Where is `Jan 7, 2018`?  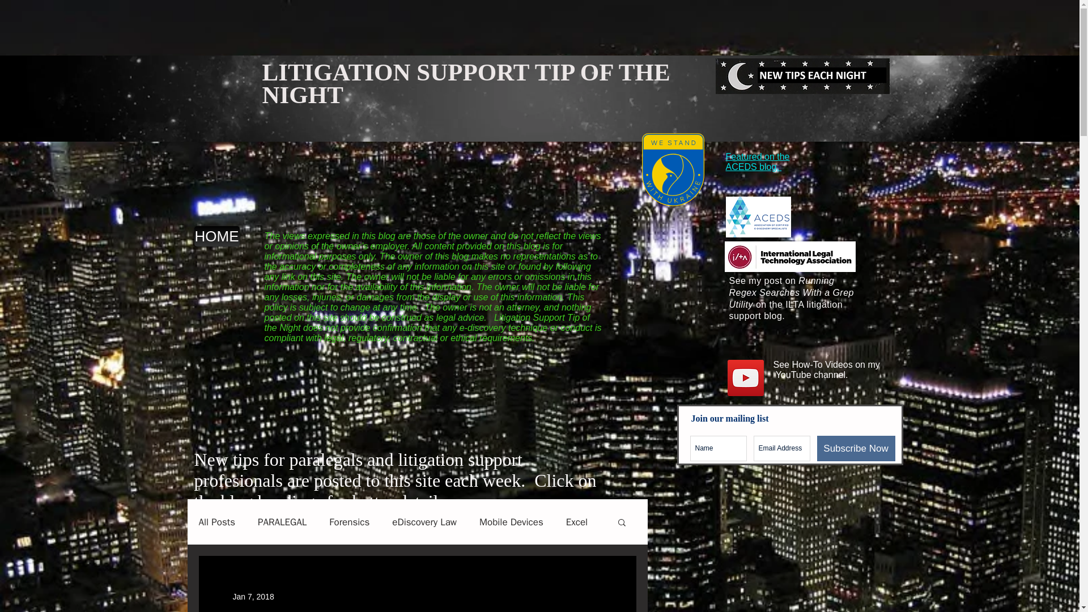 Jan 7, 2018 is located at coordinates (253, 596).